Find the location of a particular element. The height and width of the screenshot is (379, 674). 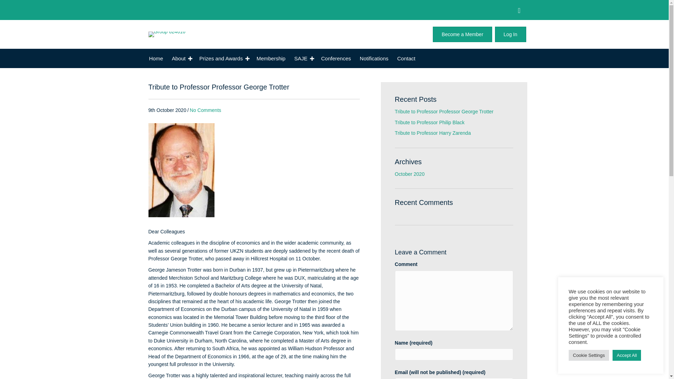

No Comments is located at coordinates (205, 110).